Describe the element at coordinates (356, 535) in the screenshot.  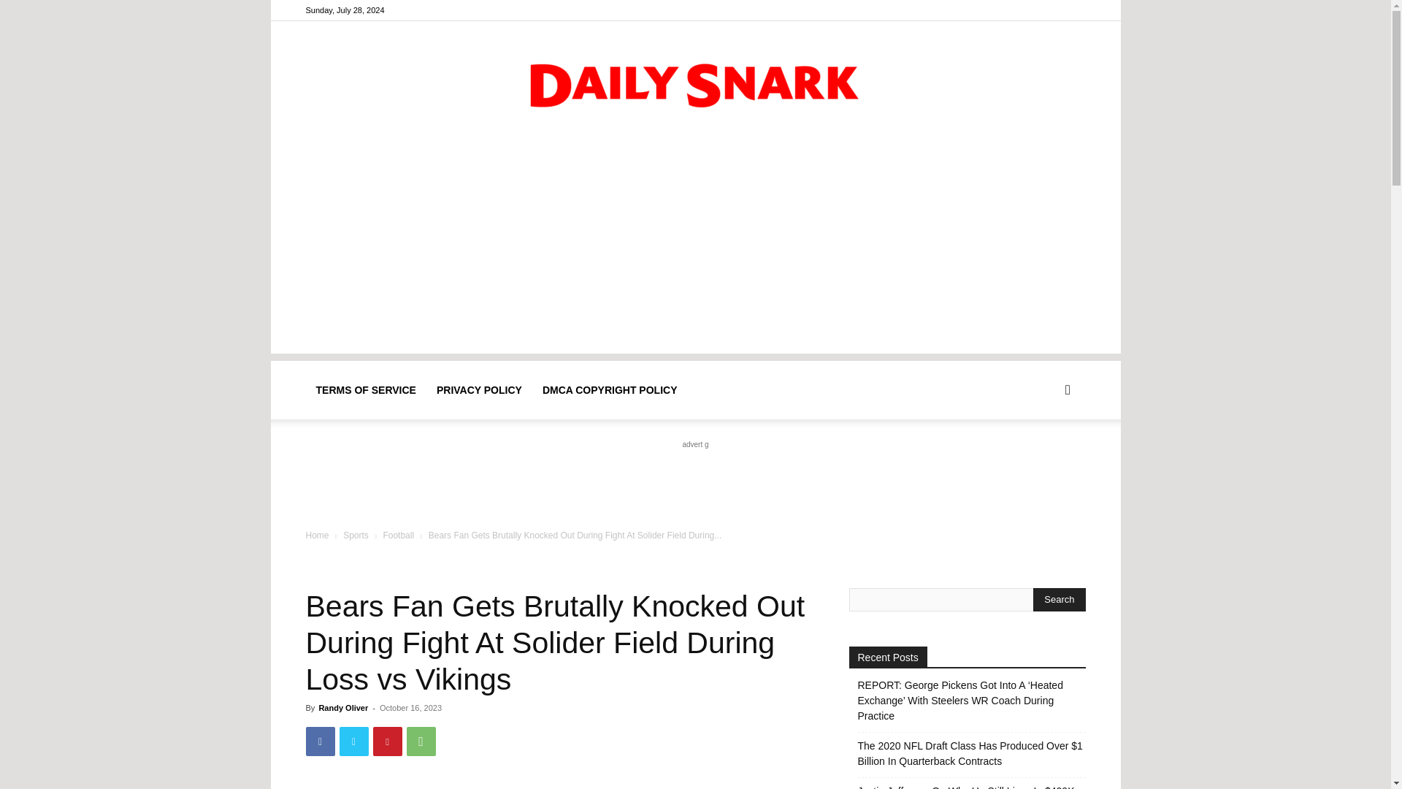
I see `View all posts in Sports` at that location.